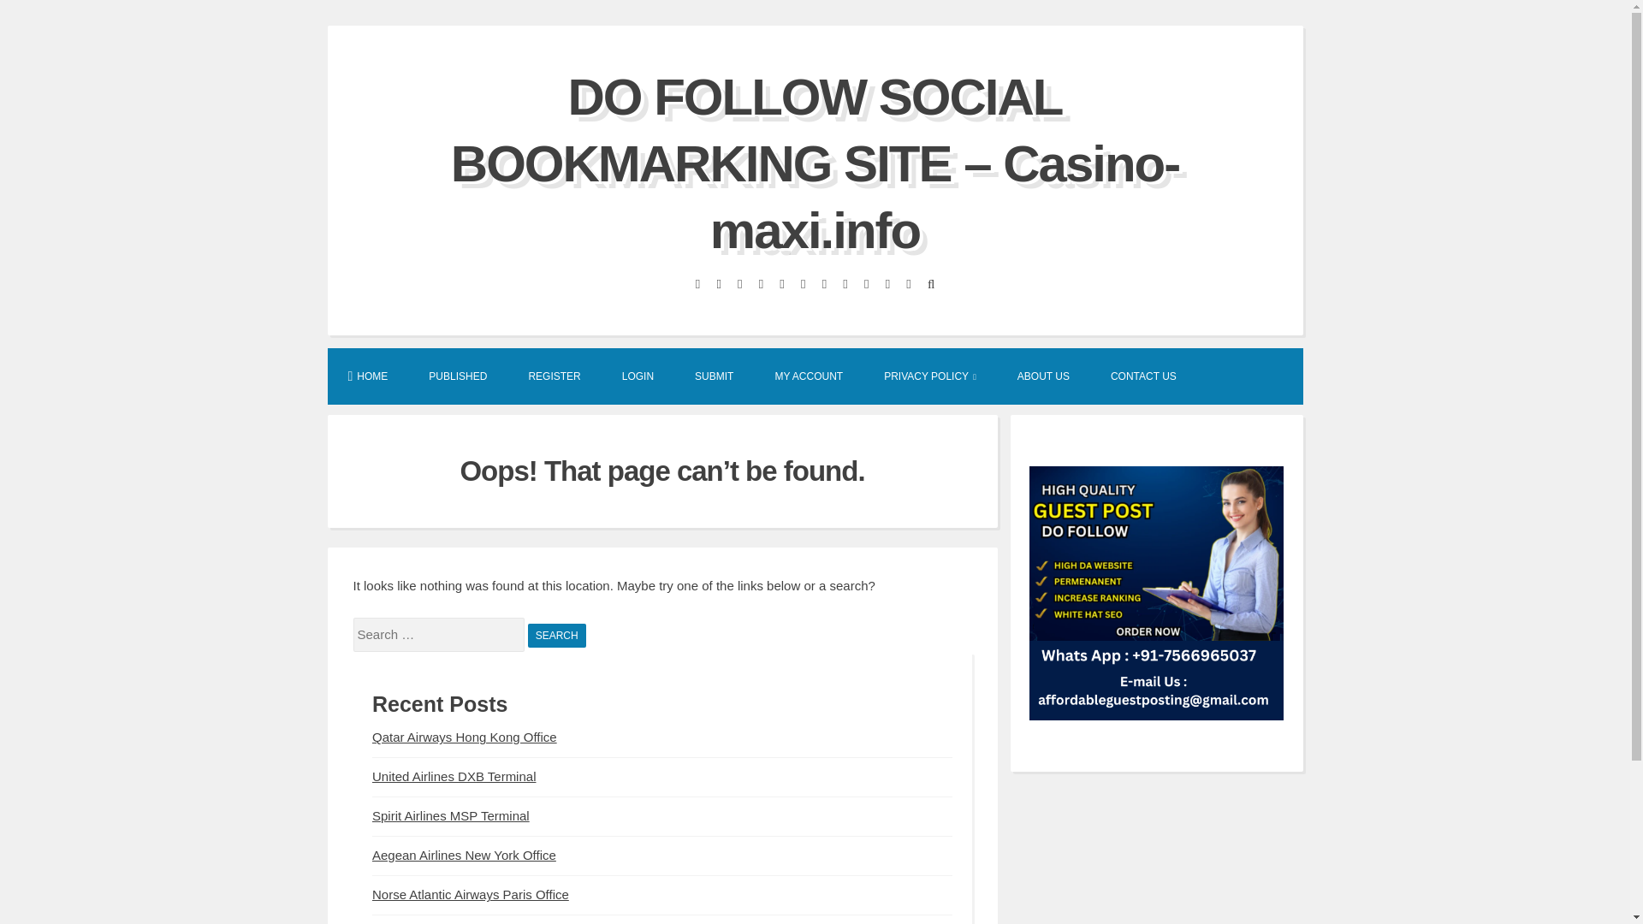 This screenshot has height=924, width=1643. Describe the element at coordinates (637, 375) in the screenshot. I see `LOGIN` at that location.